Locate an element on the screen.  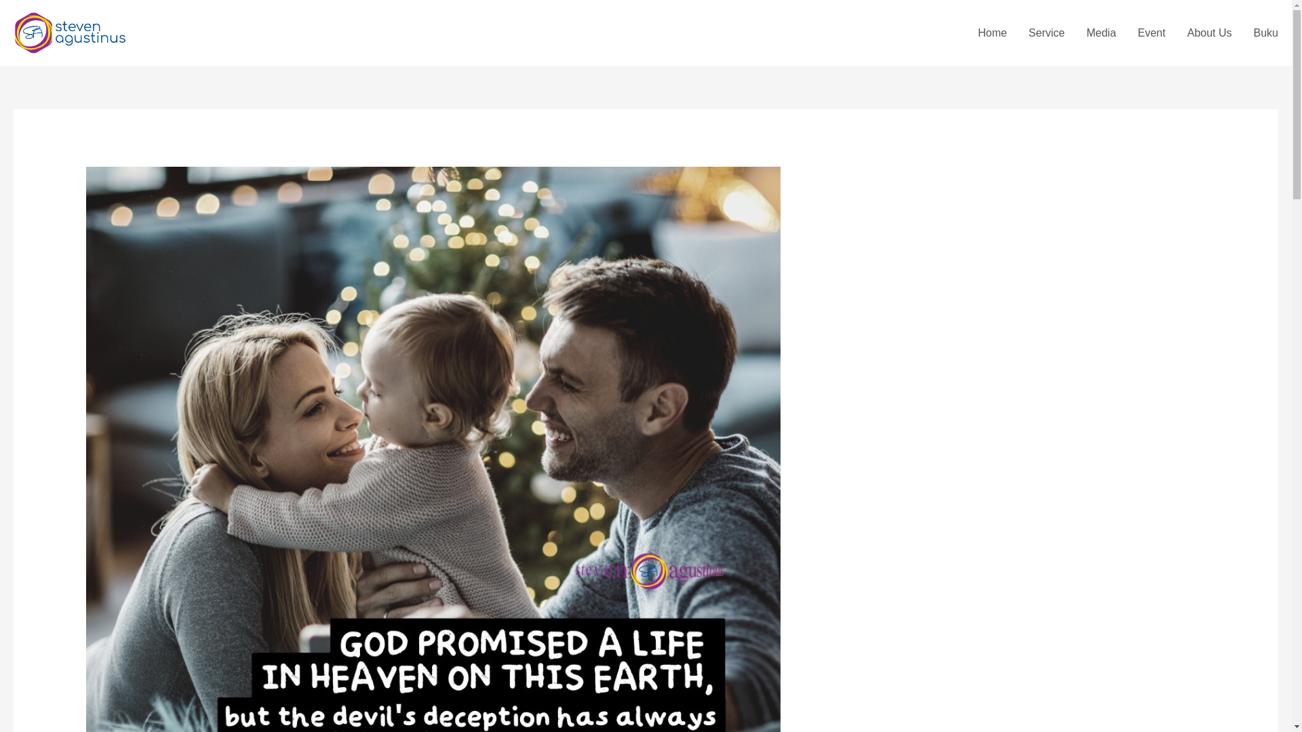
Home is located at coordinates (993, 33).